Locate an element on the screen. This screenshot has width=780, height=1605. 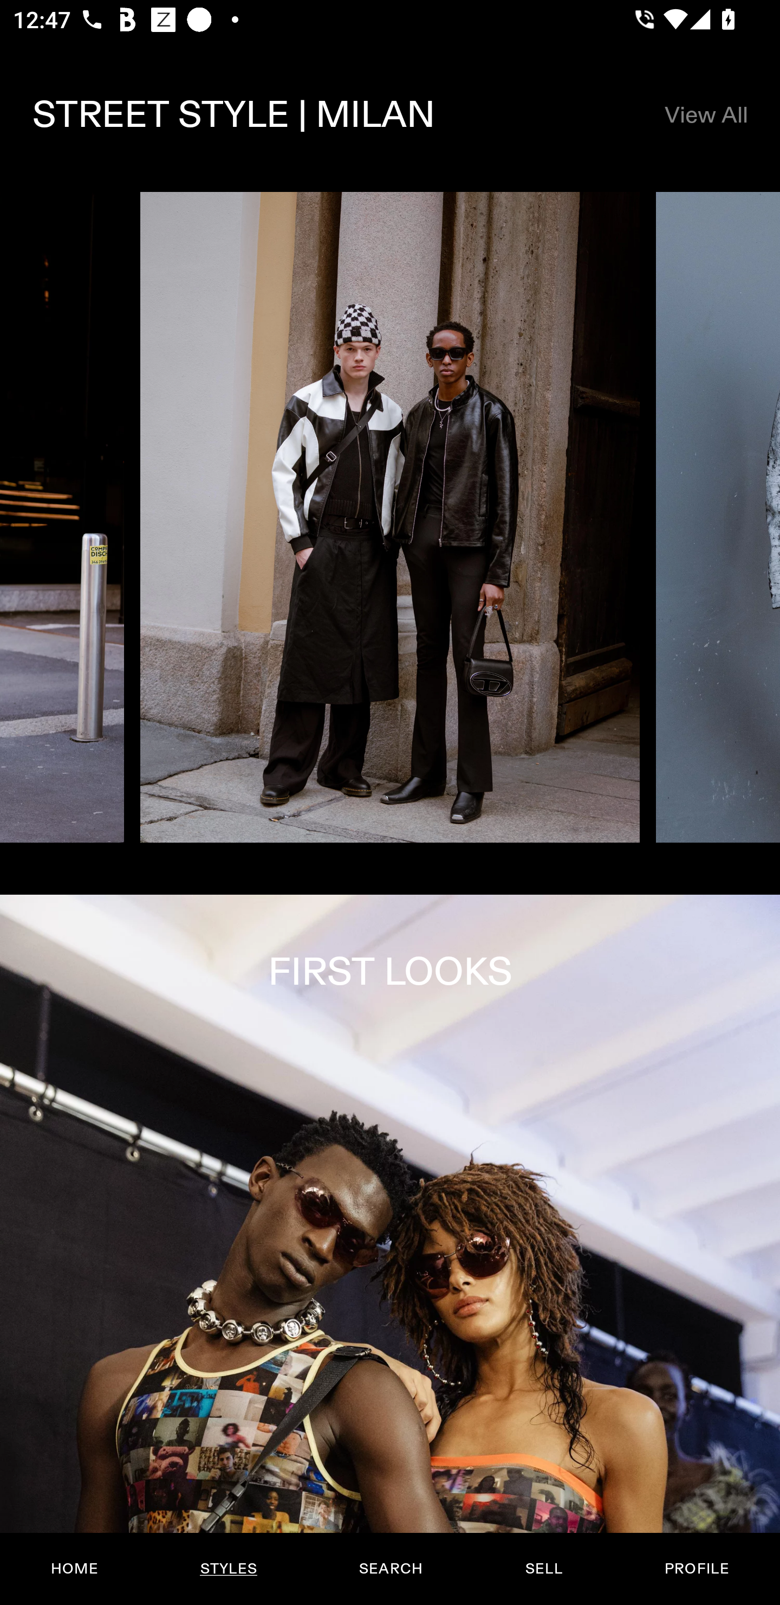
HOME is located at coordinates (75, 1569).